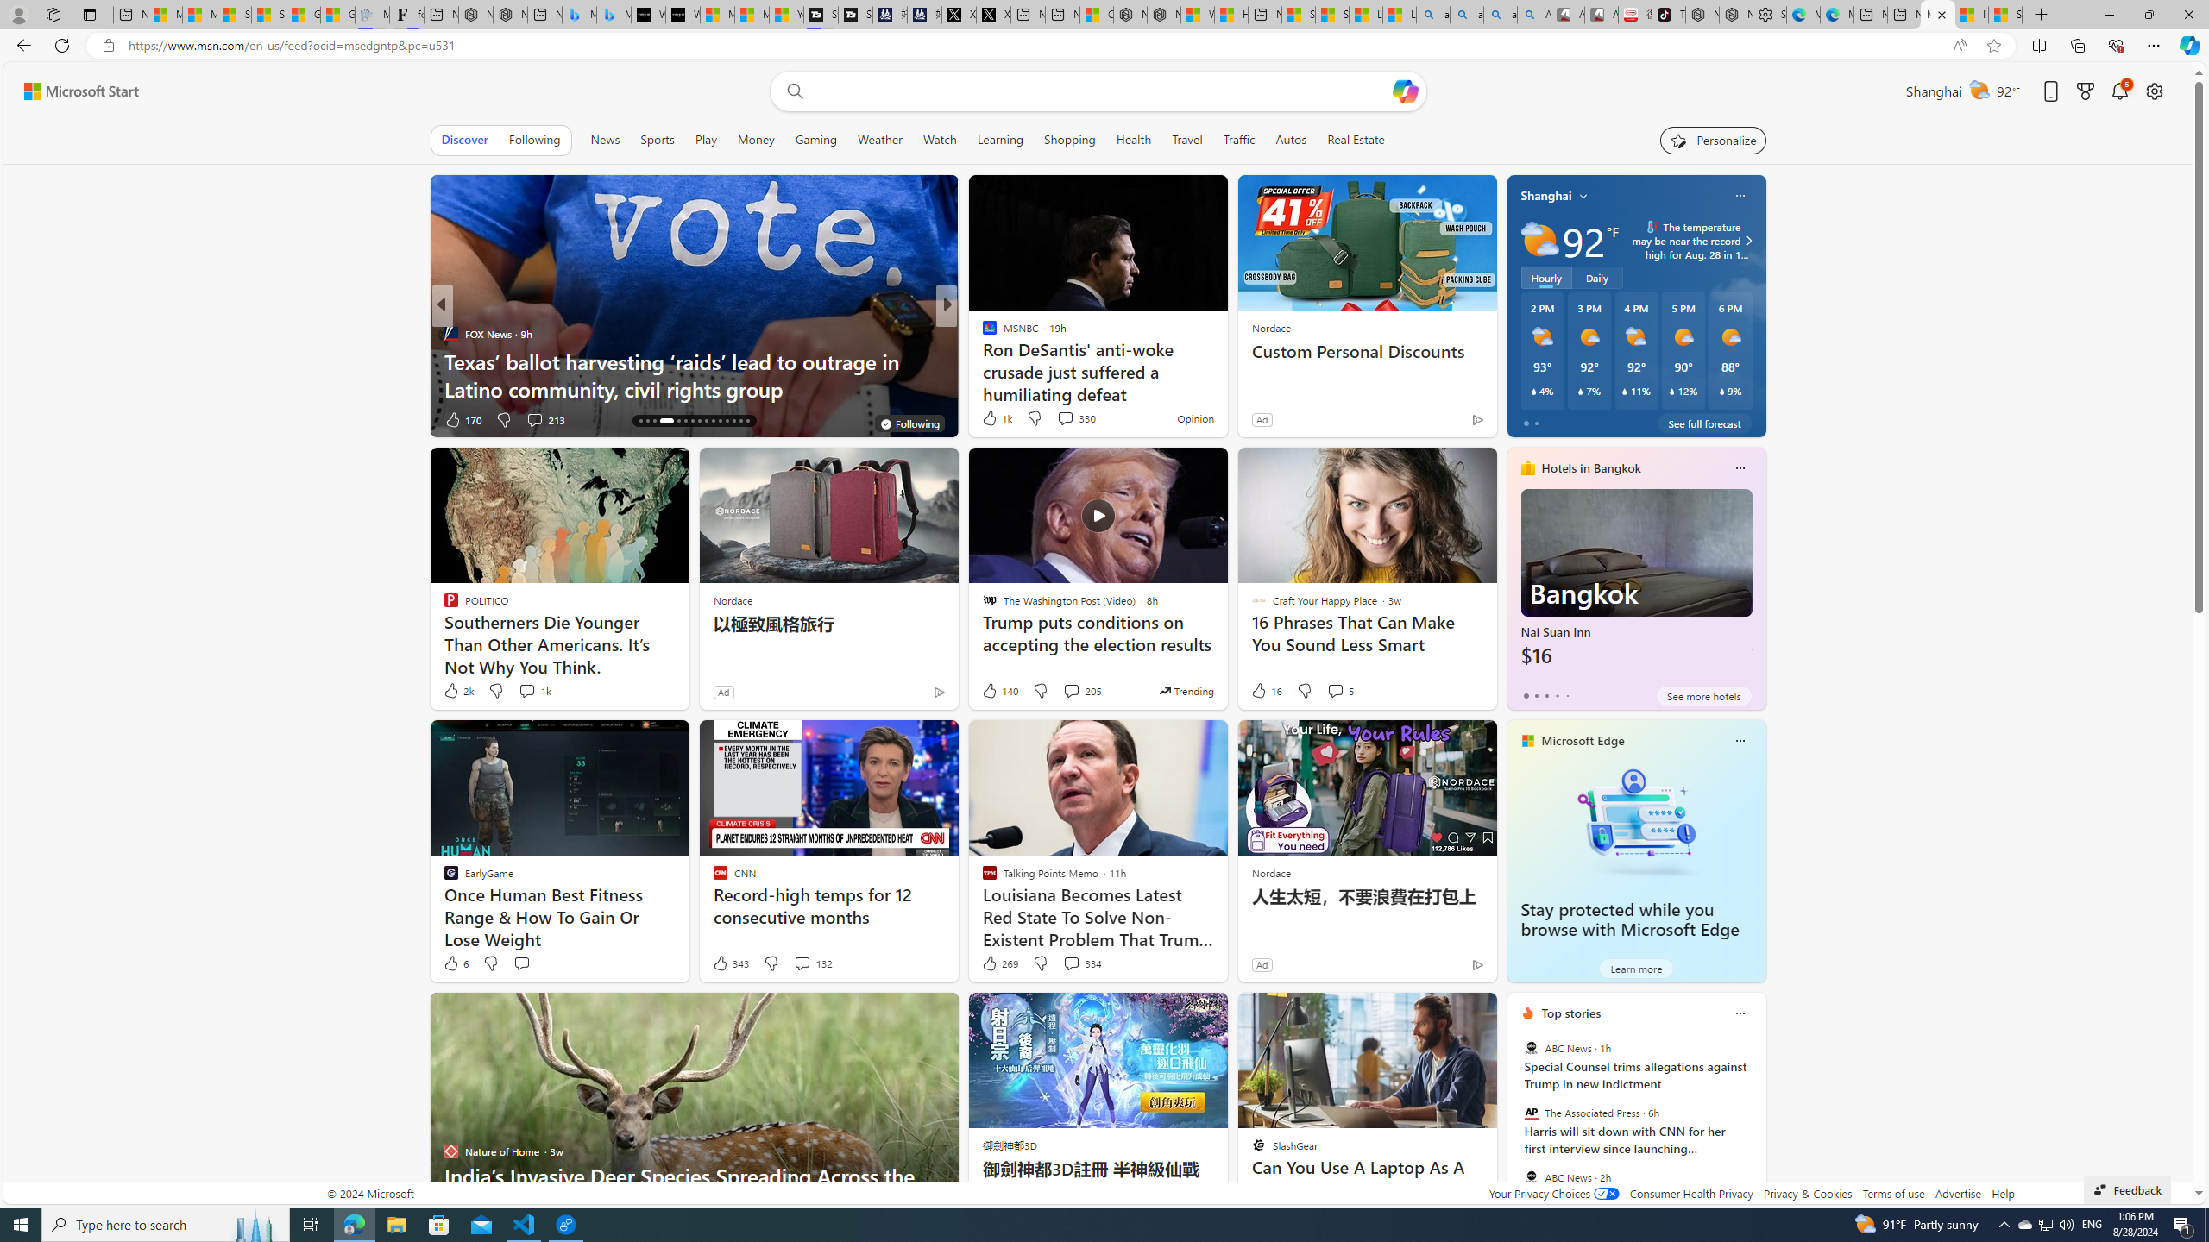  Describe the element at coordinates (657, 140) in the screenshot. I see `Sports` at that location.